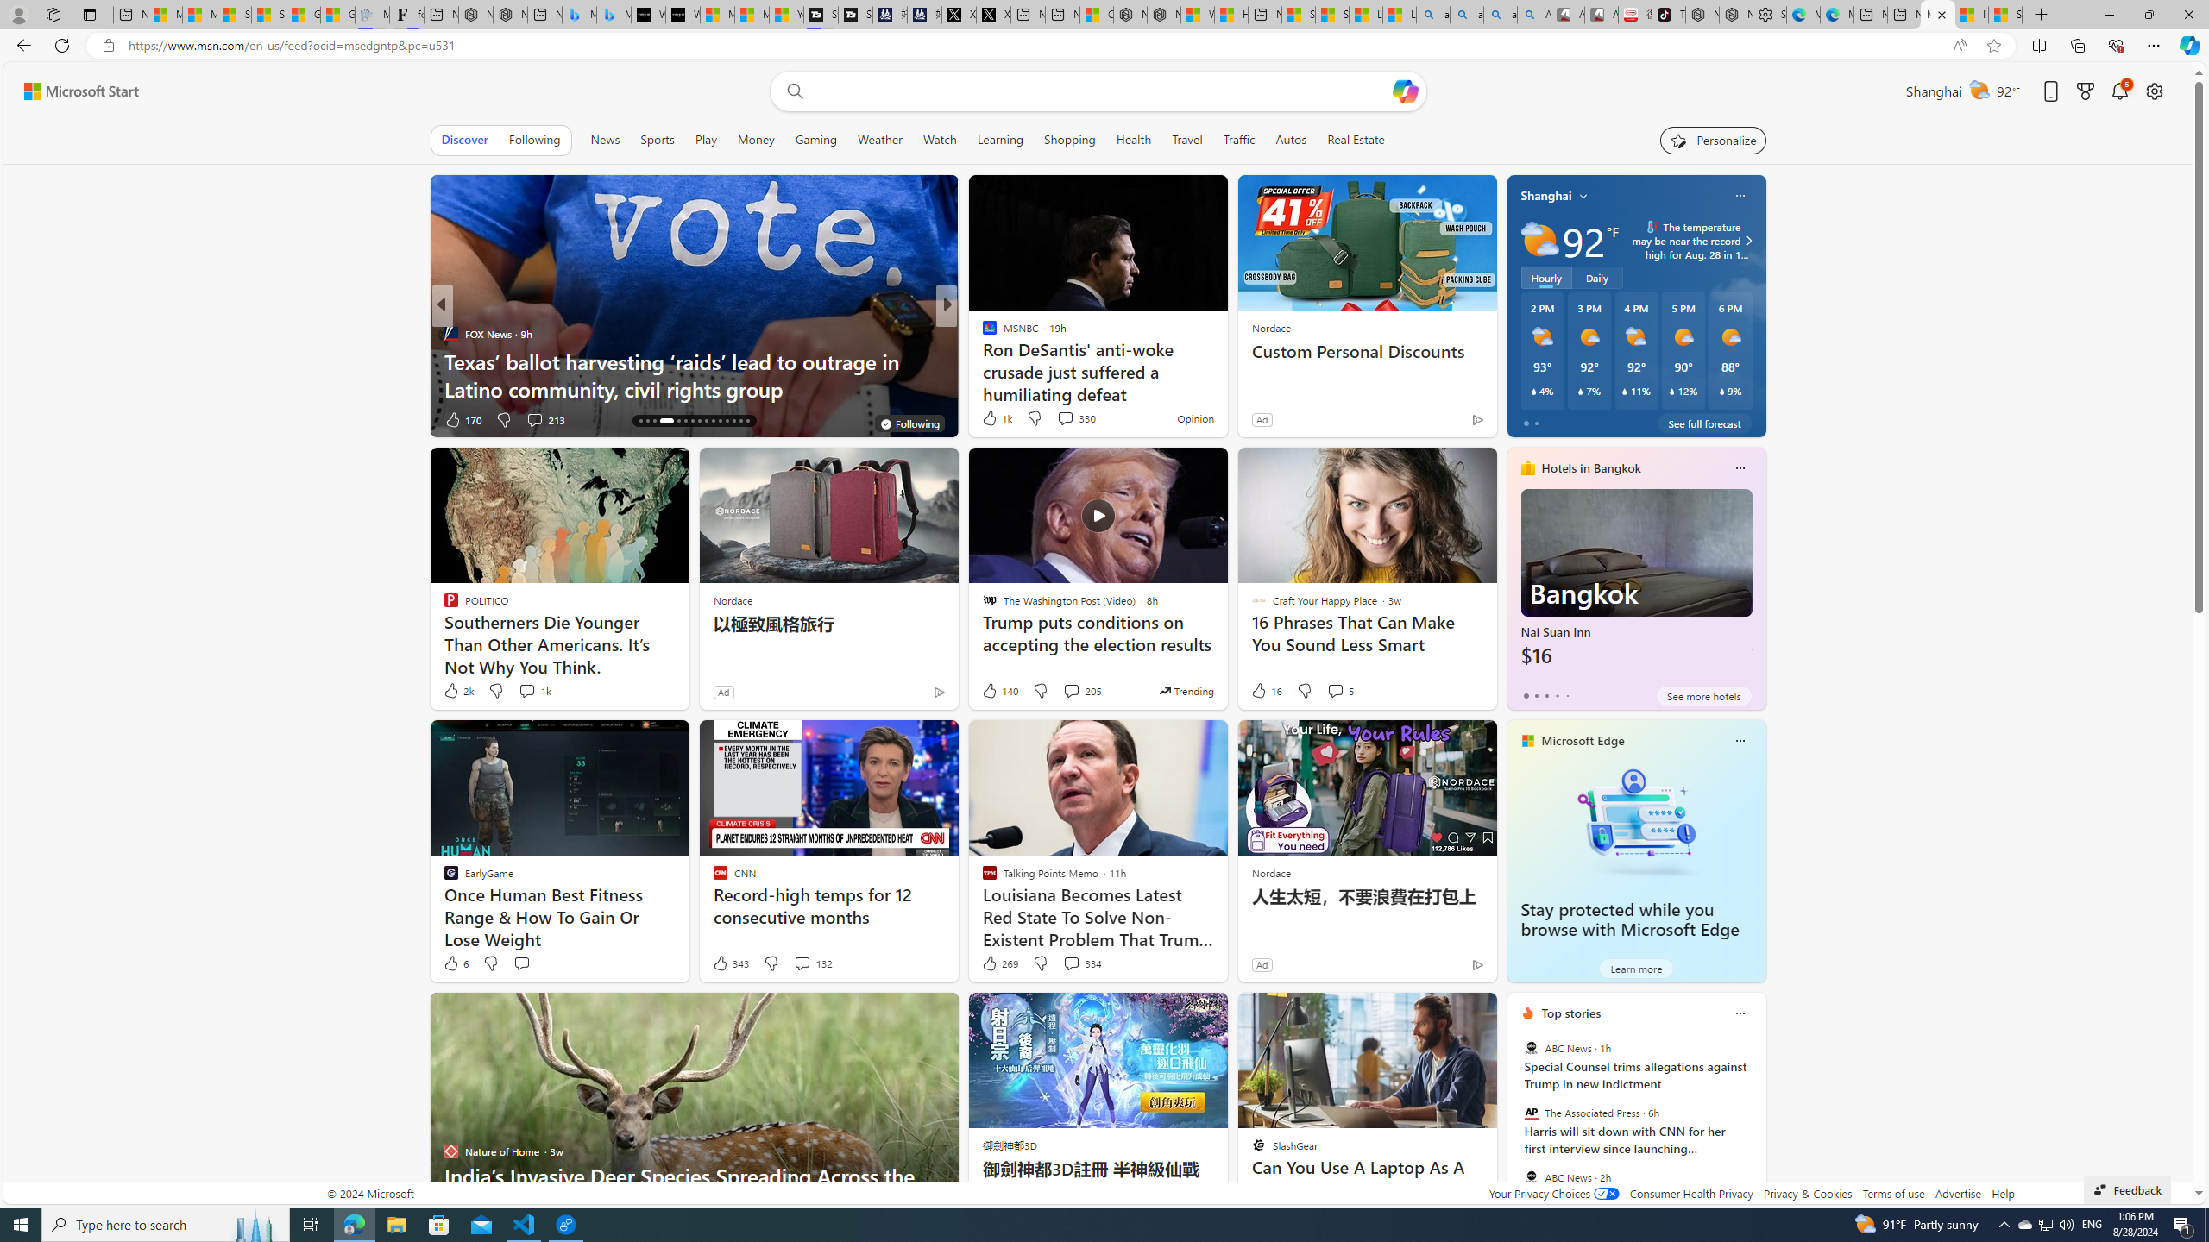  Describe the element at coordinates (657, 140) in the screenshot. I see `Sports` at that location.